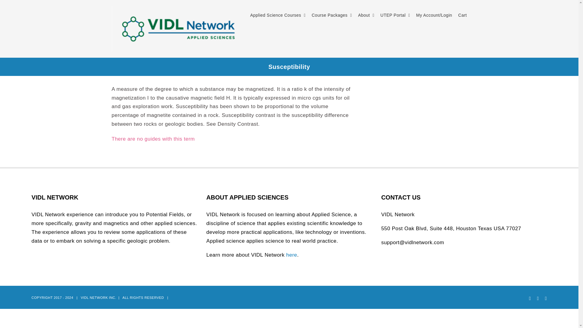 The image size is (583, 328). What do you see at coordinates (332, 15) in the screenshot?
I see `Course Packages` at bounding box center [332, 15].